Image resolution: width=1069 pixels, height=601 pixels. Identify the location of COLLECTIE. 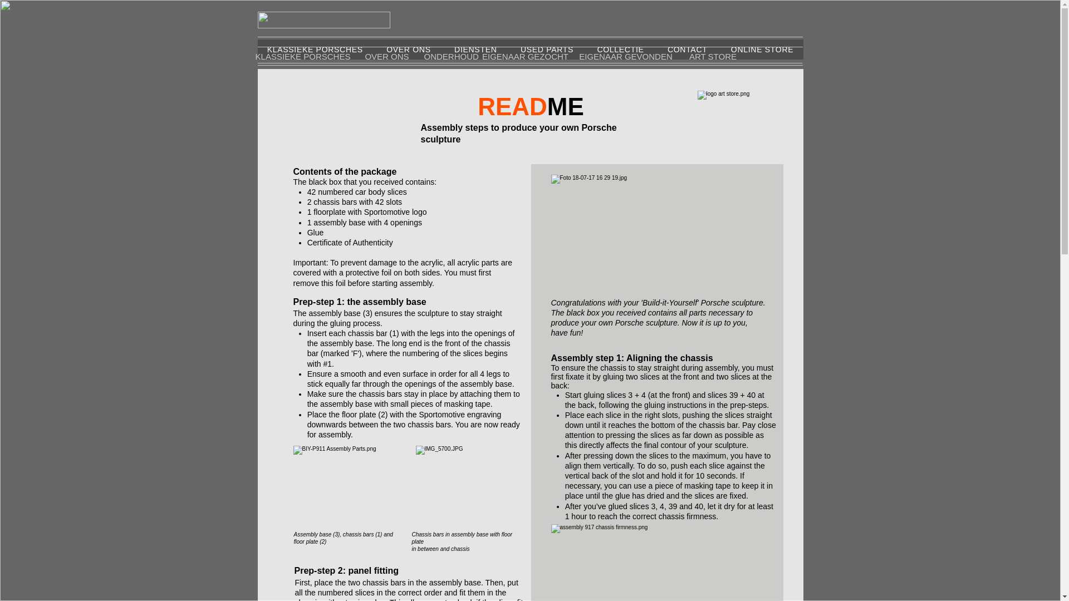
(620, 49).